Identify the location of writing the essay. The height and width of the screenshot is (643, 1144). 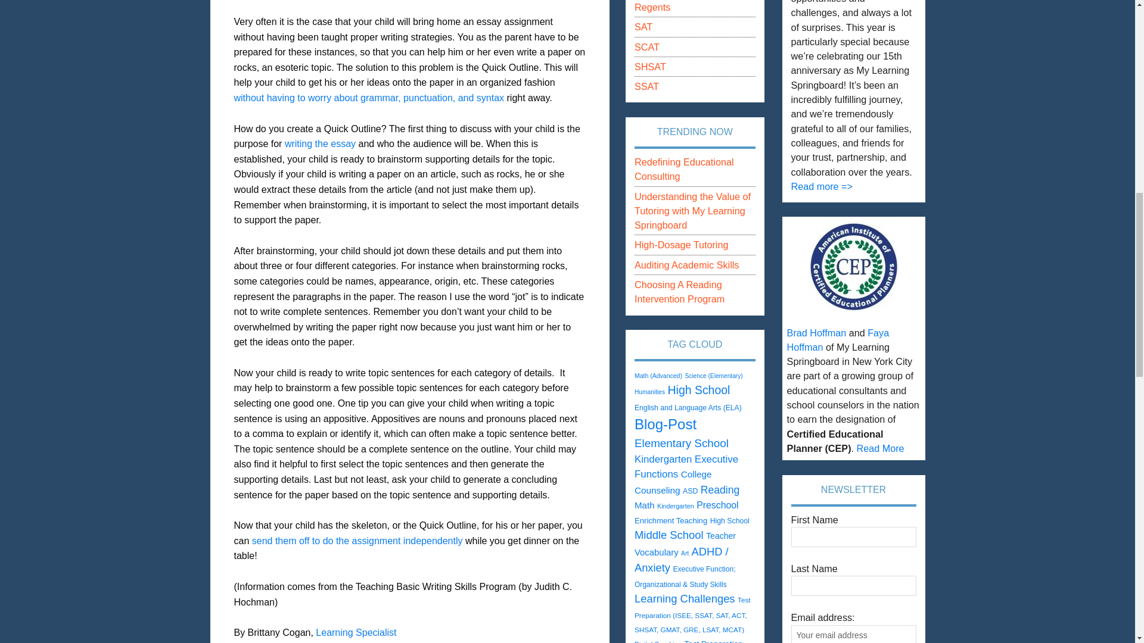
(321, 143).